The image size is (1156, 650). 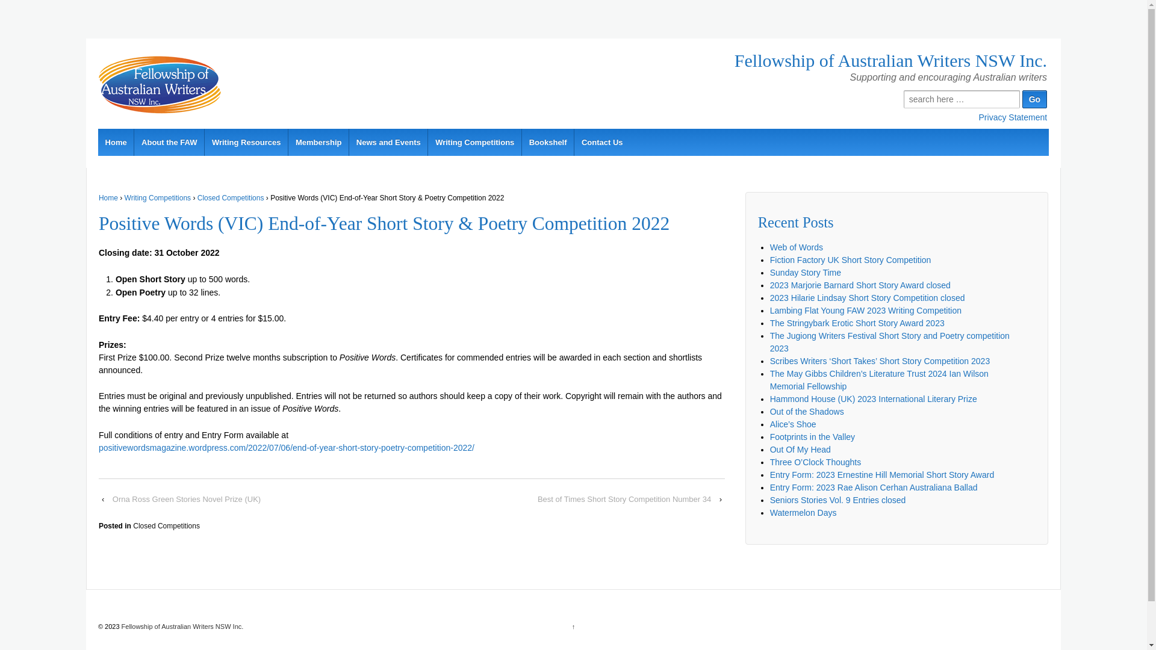 I want to click on Writing Resources, so click(x=246, y=142).